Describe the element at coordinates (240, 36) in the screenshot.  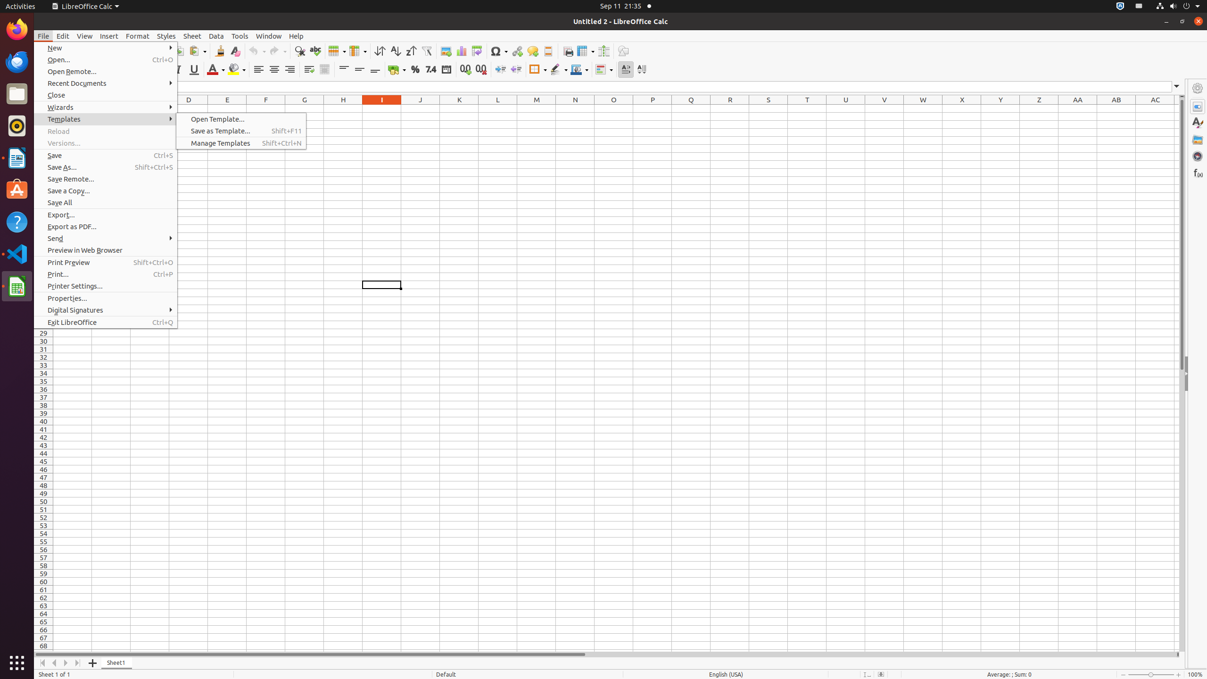
I see `Tools` at that location.